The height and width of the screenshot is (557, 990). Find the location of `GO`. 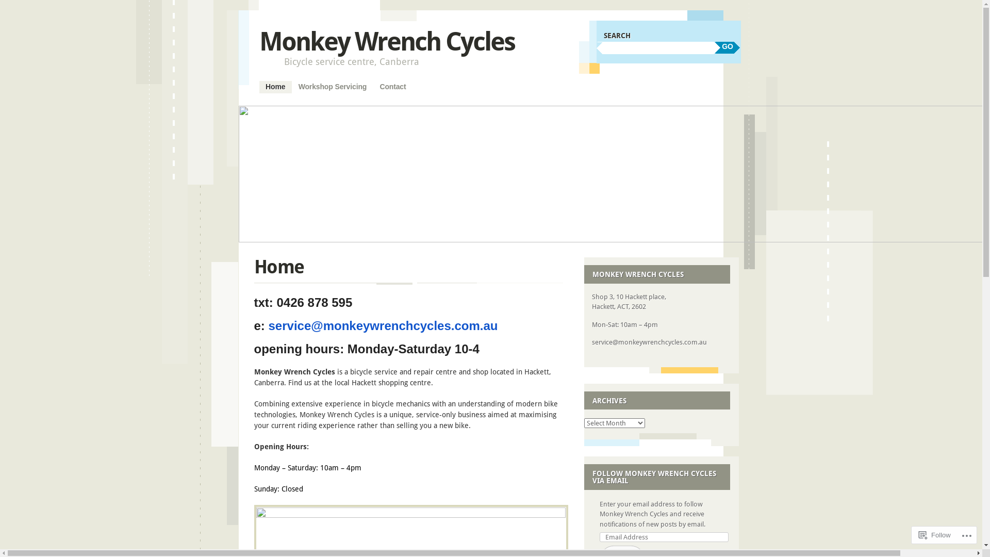

GO is located at coordinates (728, 47).